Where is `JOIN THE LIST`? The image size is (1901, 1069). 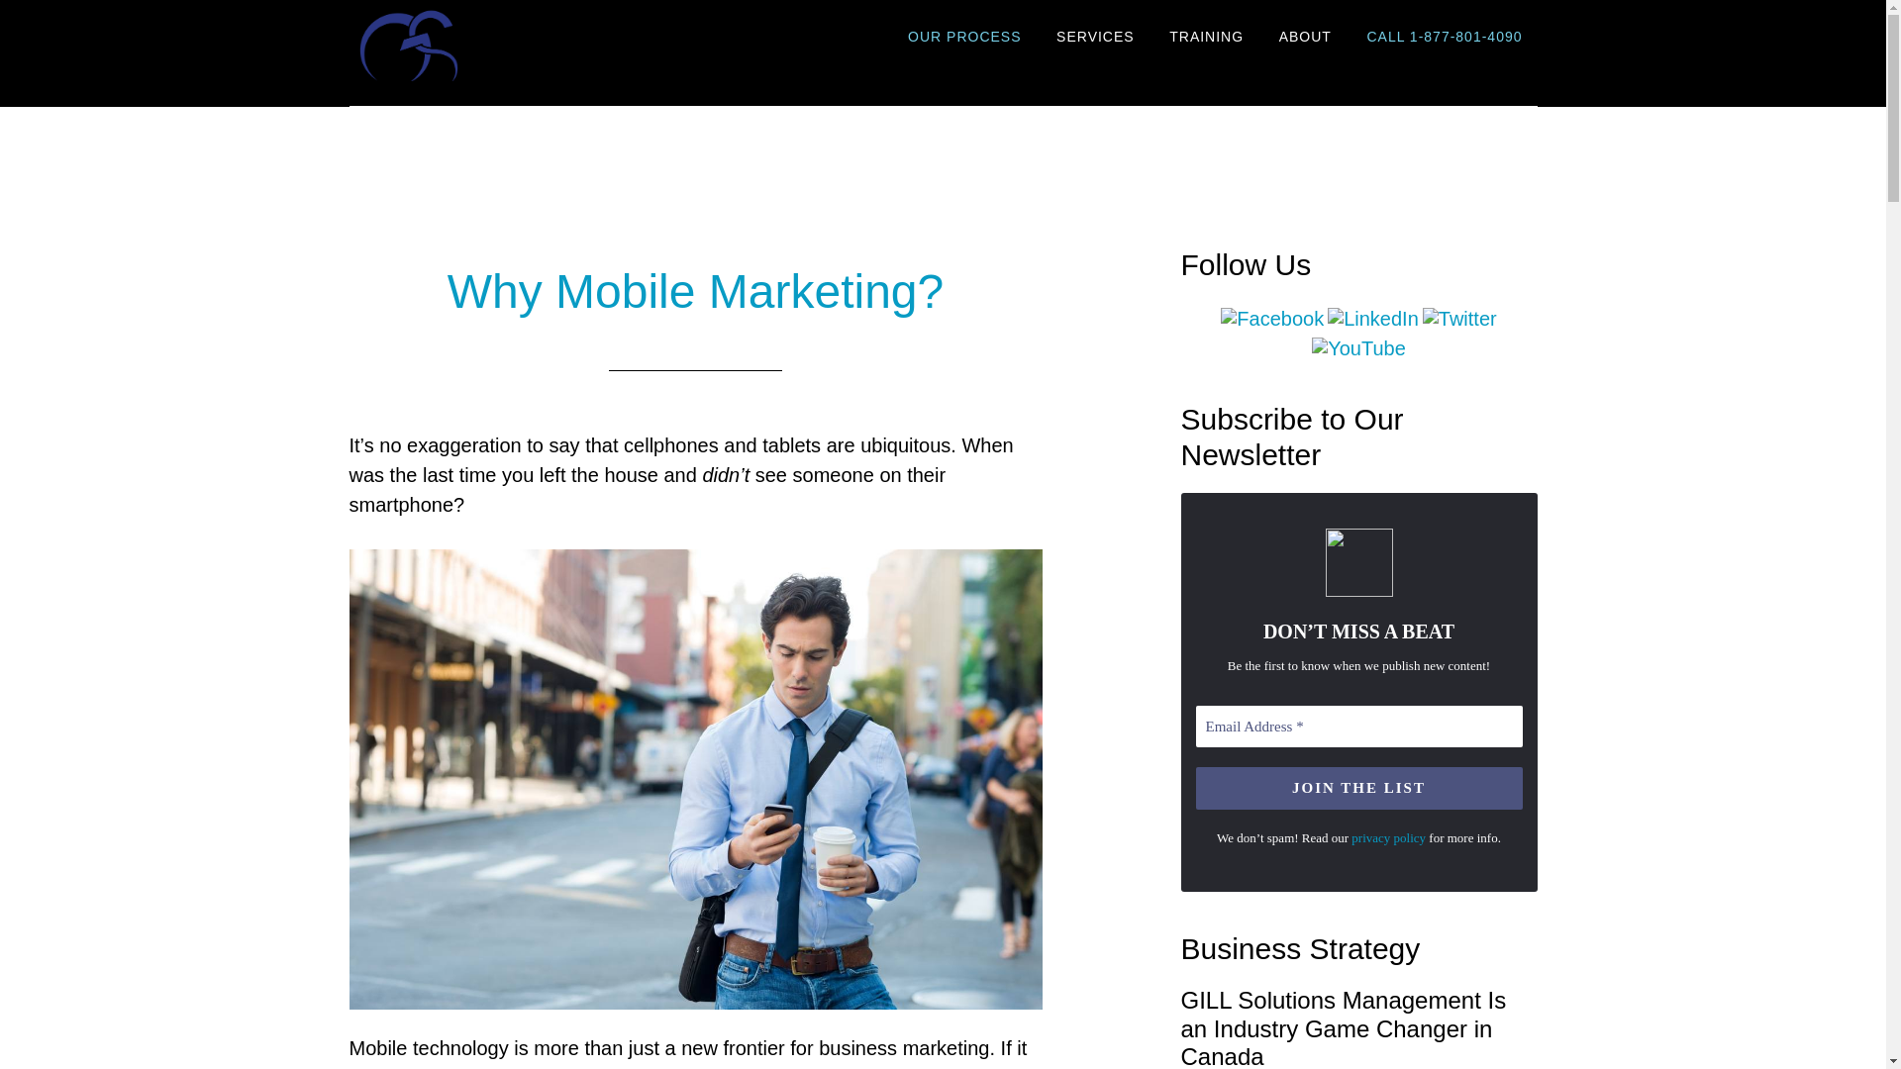
JOIN THE LIST is located at coordinates (1358, 788).